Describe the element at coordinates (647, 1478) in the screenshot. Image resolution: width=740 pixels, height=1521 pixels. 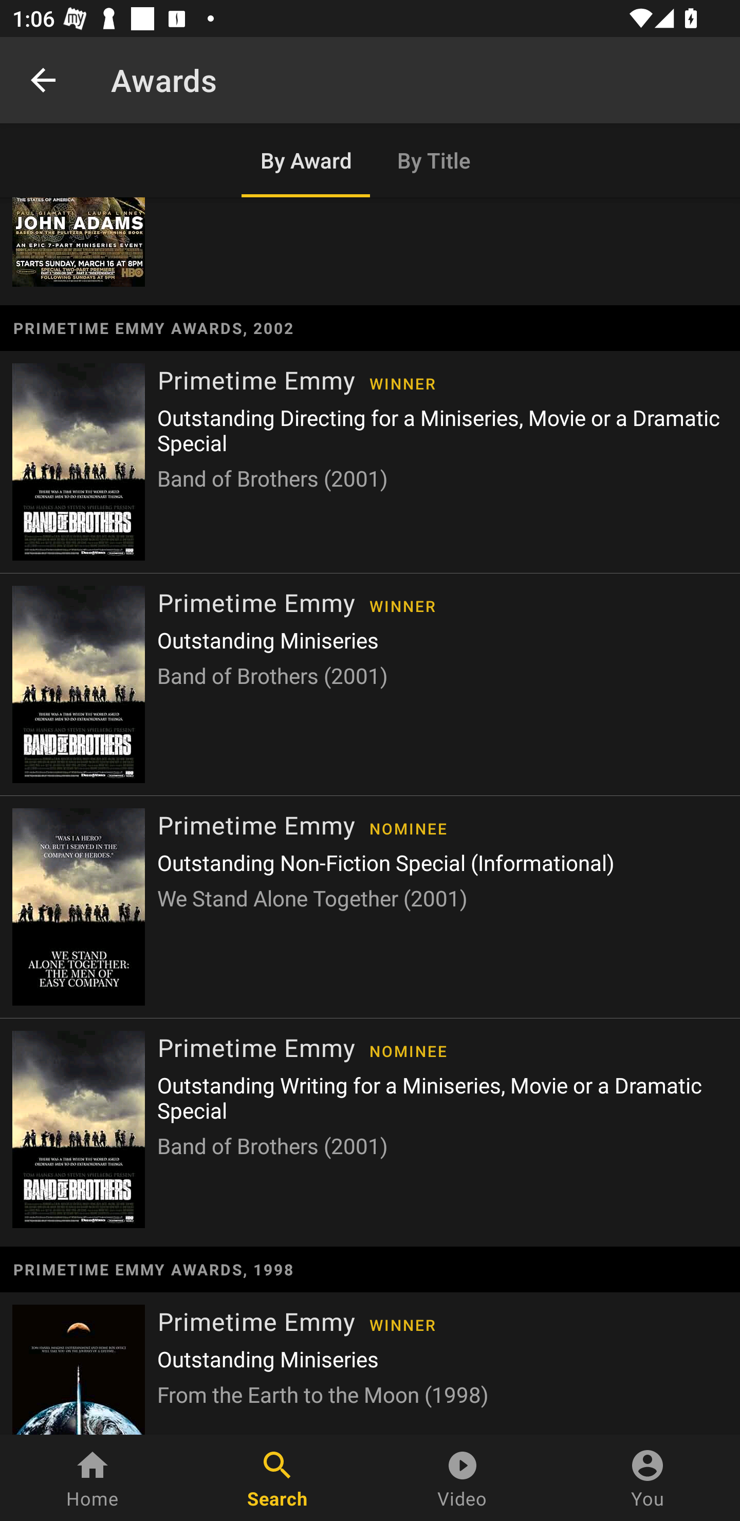
I see `You` at that location.